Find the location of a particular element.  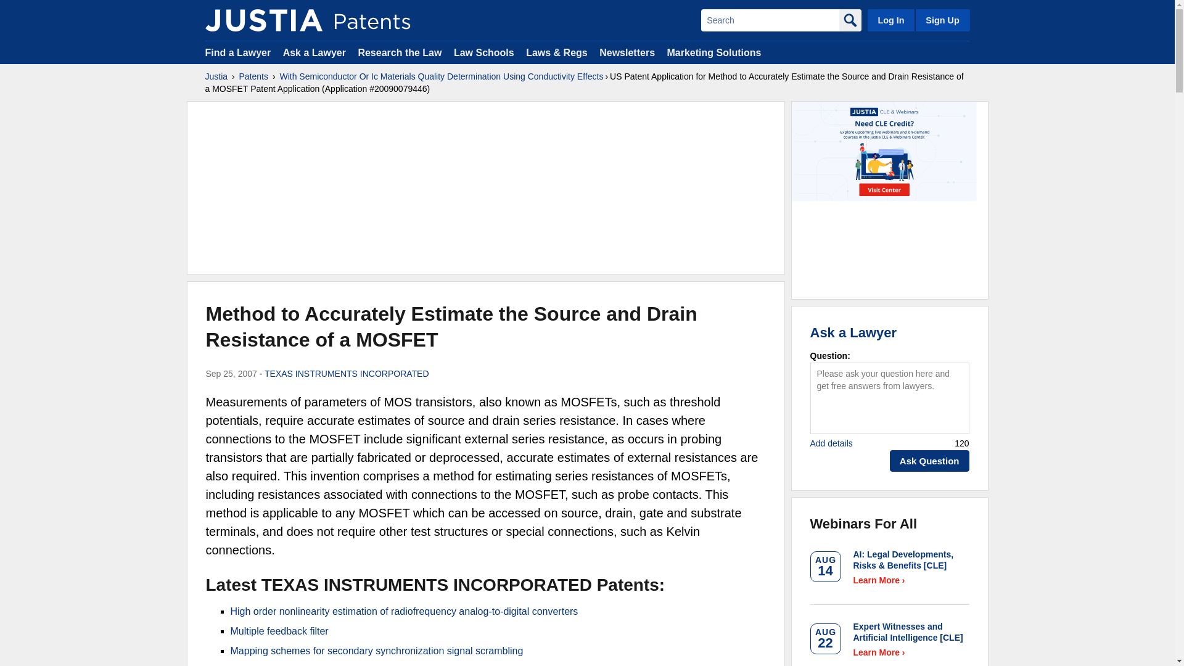

Sign Up is located at coordinates (942, 20).